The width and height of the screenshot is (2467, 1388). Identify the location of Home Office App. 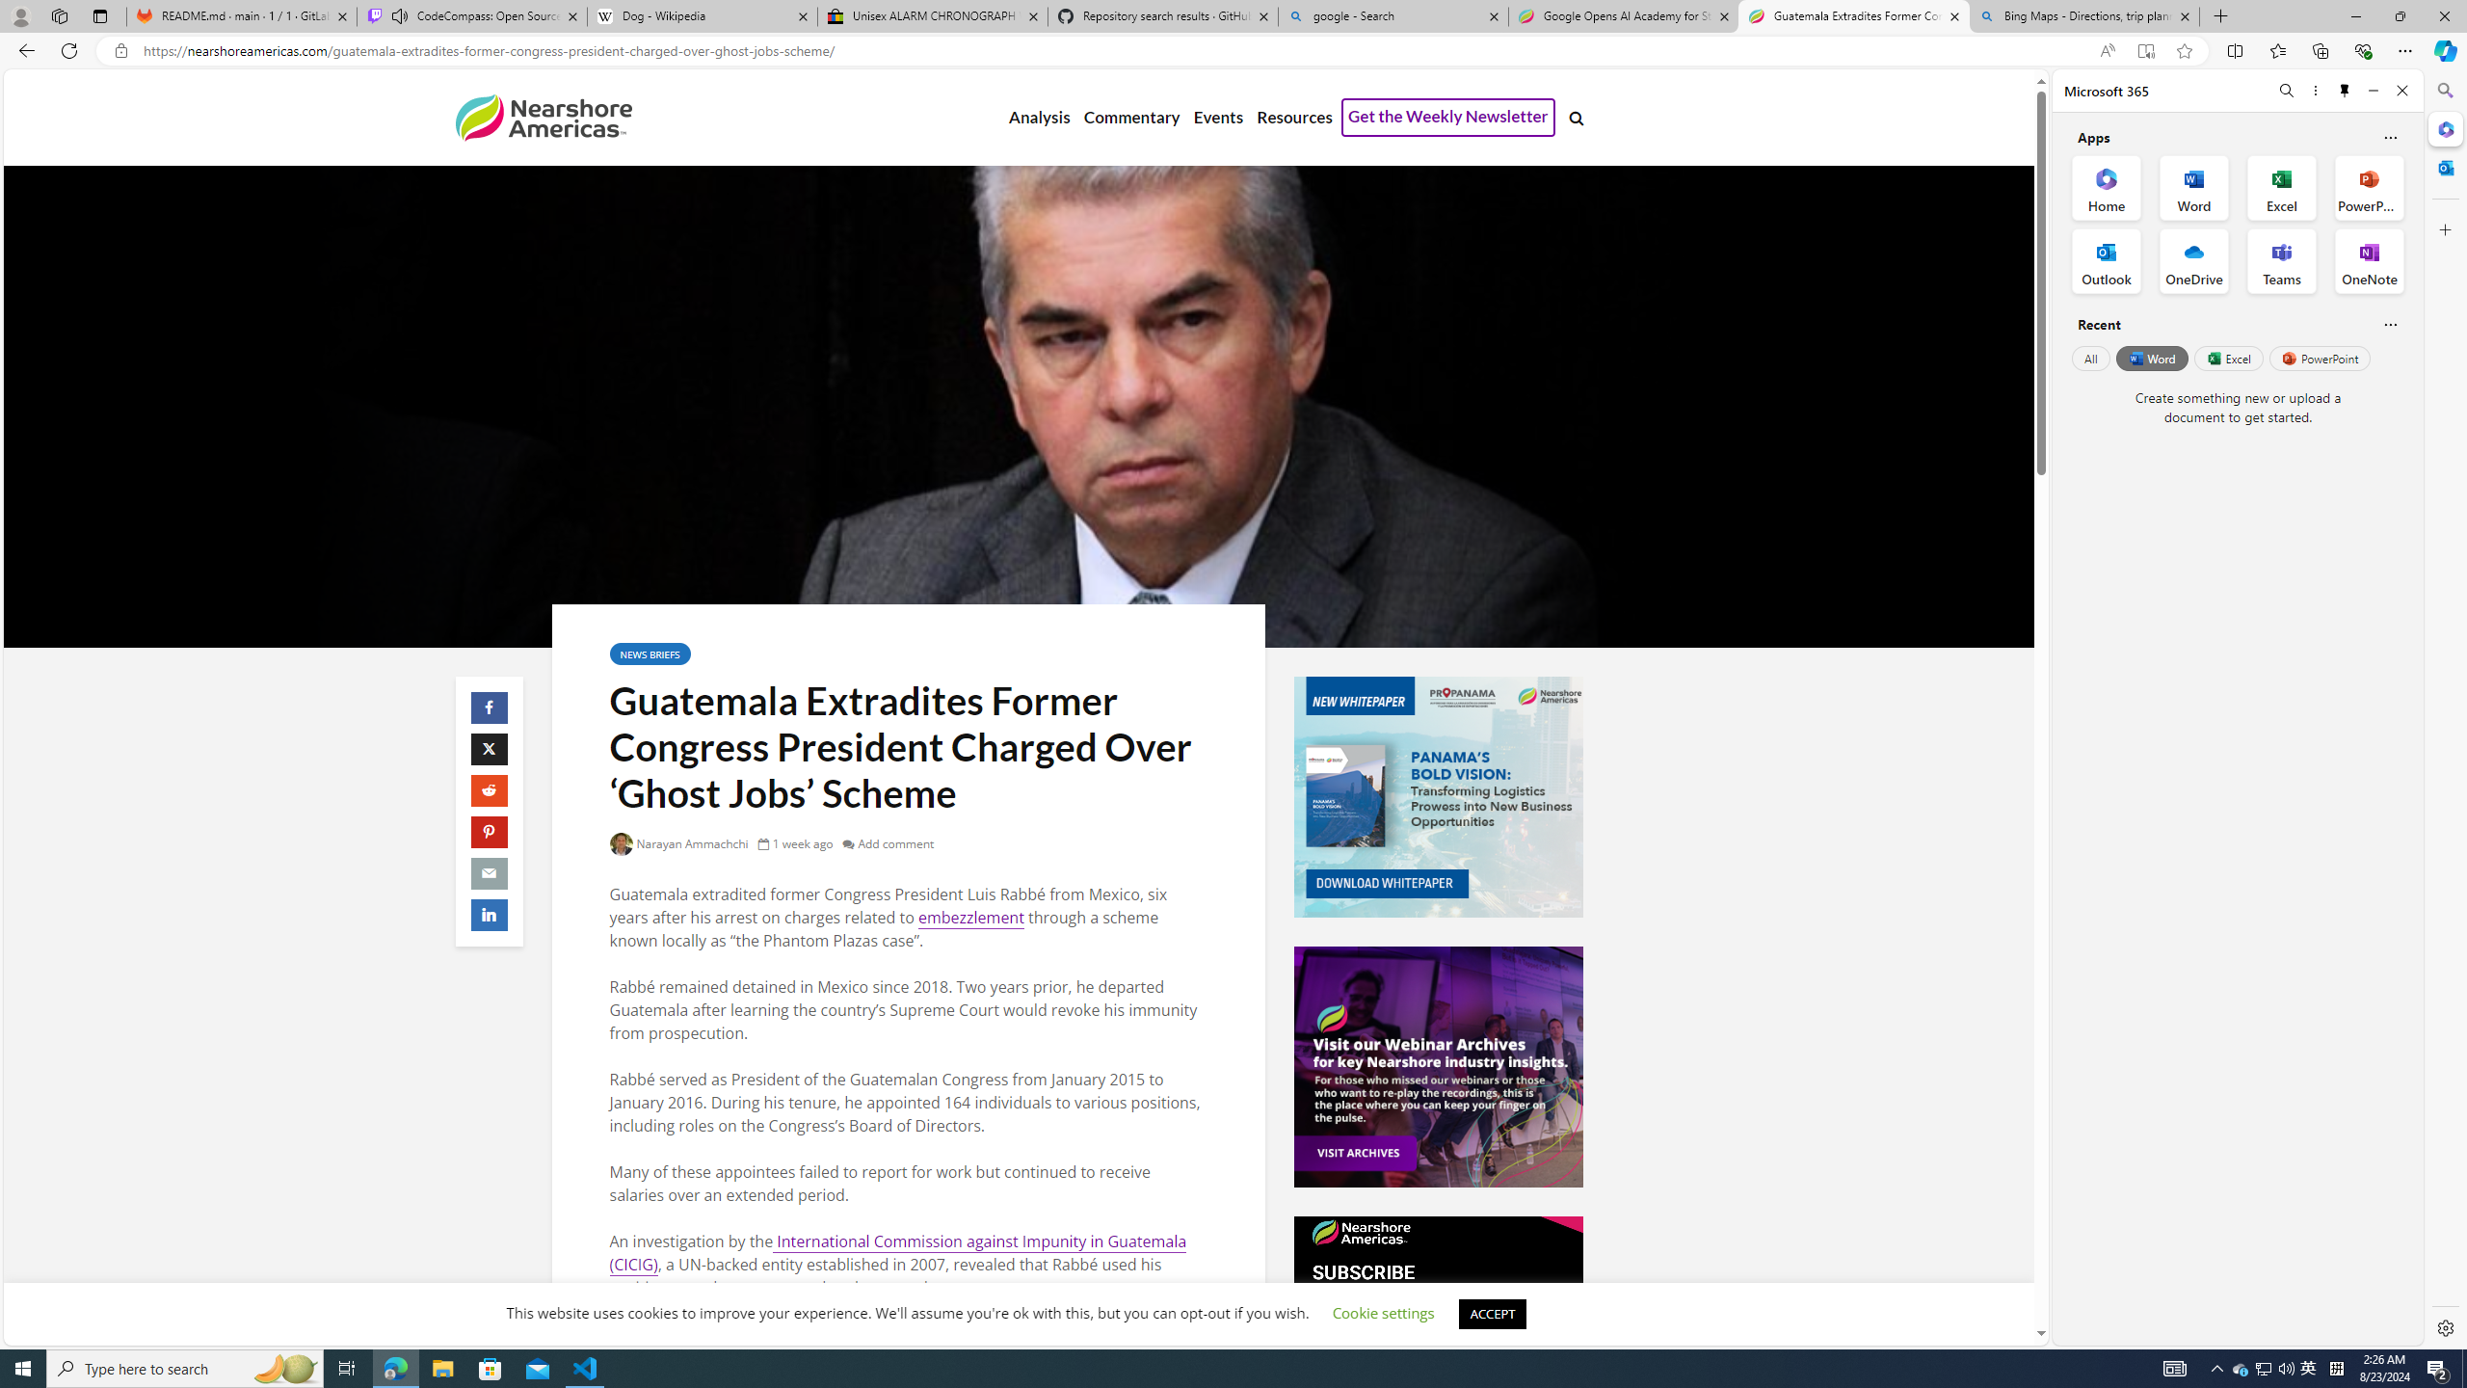
(2107, 187).